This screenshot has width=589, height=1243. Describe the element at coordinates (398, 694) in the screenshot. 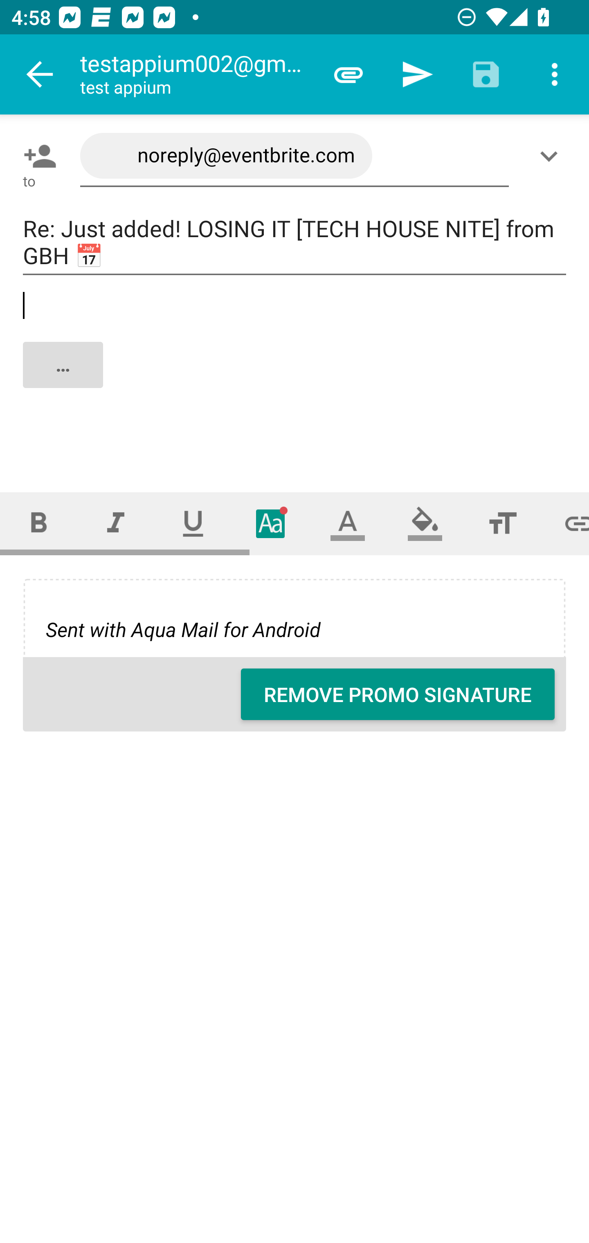

I see `REMOVE PROMO SIGNATURE` at that location.